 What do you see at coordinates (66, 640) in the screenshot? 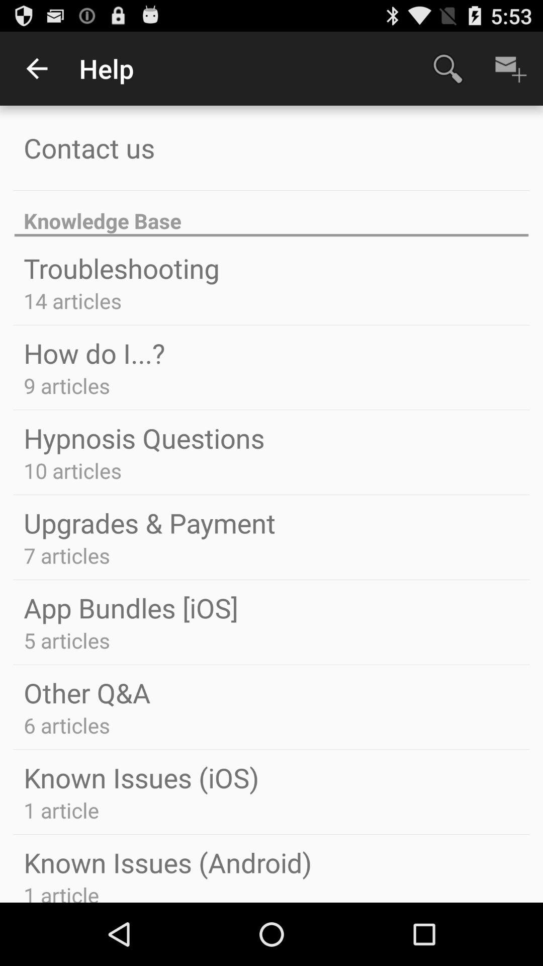
I see `turn off app below the app bundles [ios]` at bounding box center [66, 640].